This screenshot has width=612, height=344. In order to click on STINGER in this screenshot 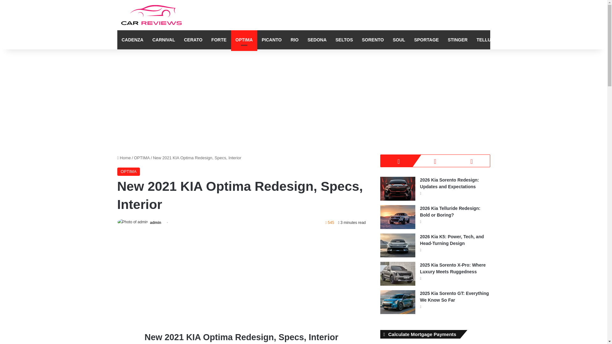, I will do `click(457, 40)`.